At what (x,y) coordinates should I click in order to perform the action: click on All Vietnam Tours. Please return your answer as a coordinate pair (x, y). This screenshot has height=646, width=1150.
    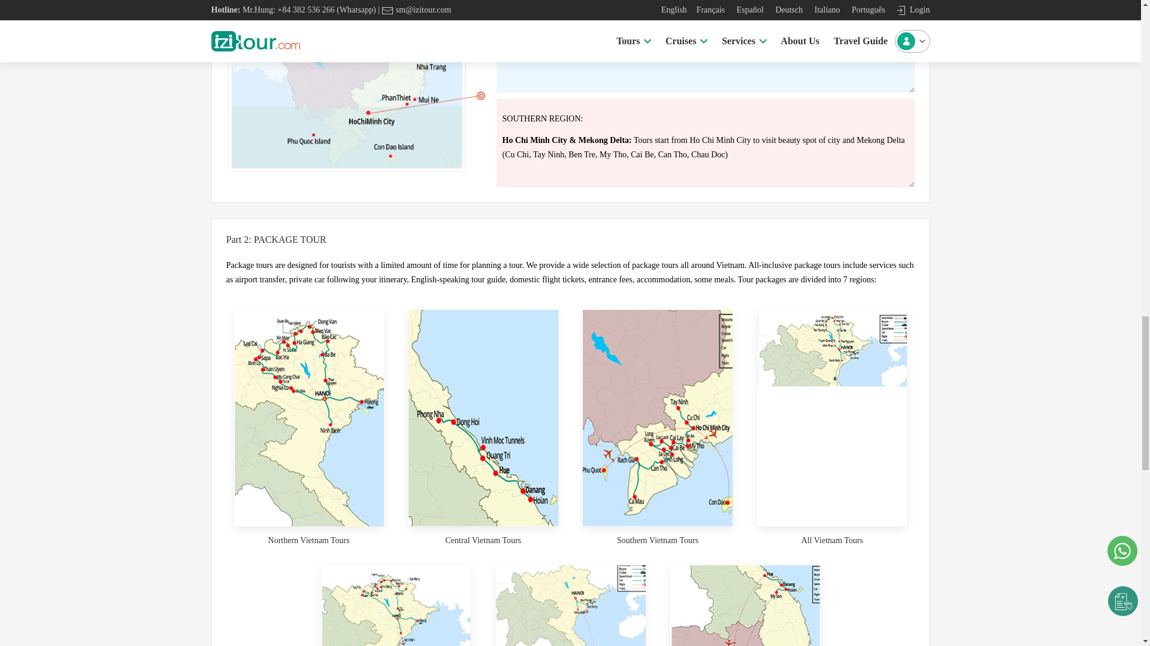
    Looking at the image, I should click on (833, 541).